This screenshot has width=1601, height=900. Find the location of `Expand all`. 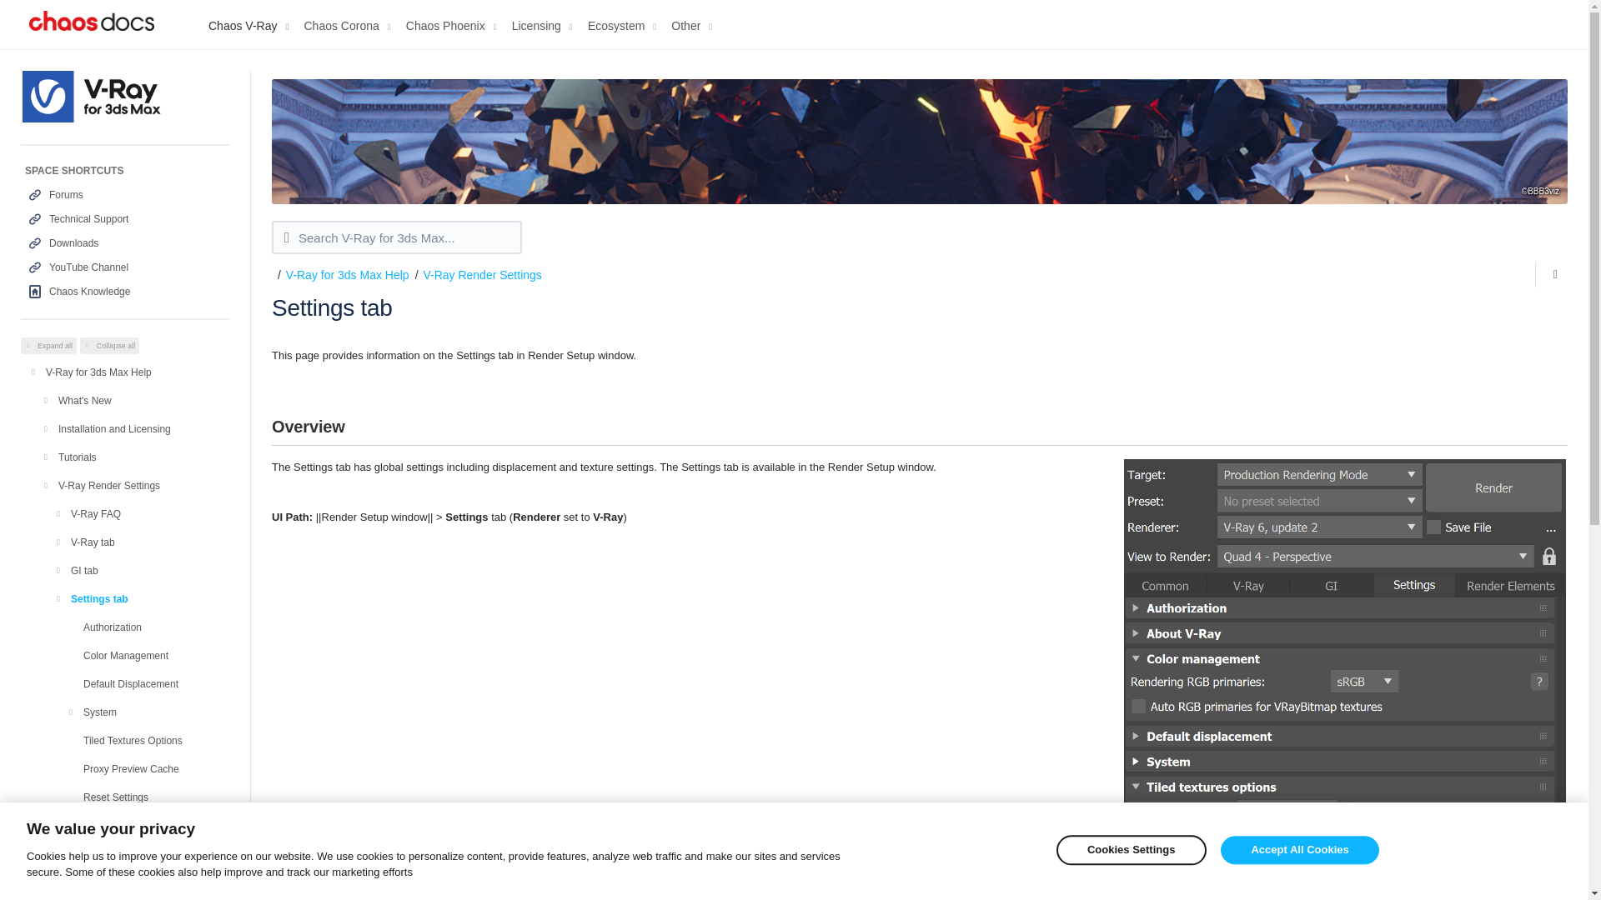

Expand all is located at coordinates (48, 345).